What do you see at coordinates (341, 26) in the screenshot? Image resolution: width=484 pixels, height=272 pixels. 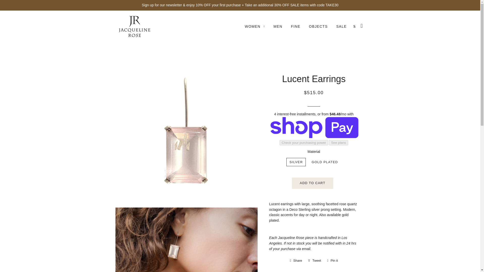 I see `SALE` at bounding box center [341, 26].